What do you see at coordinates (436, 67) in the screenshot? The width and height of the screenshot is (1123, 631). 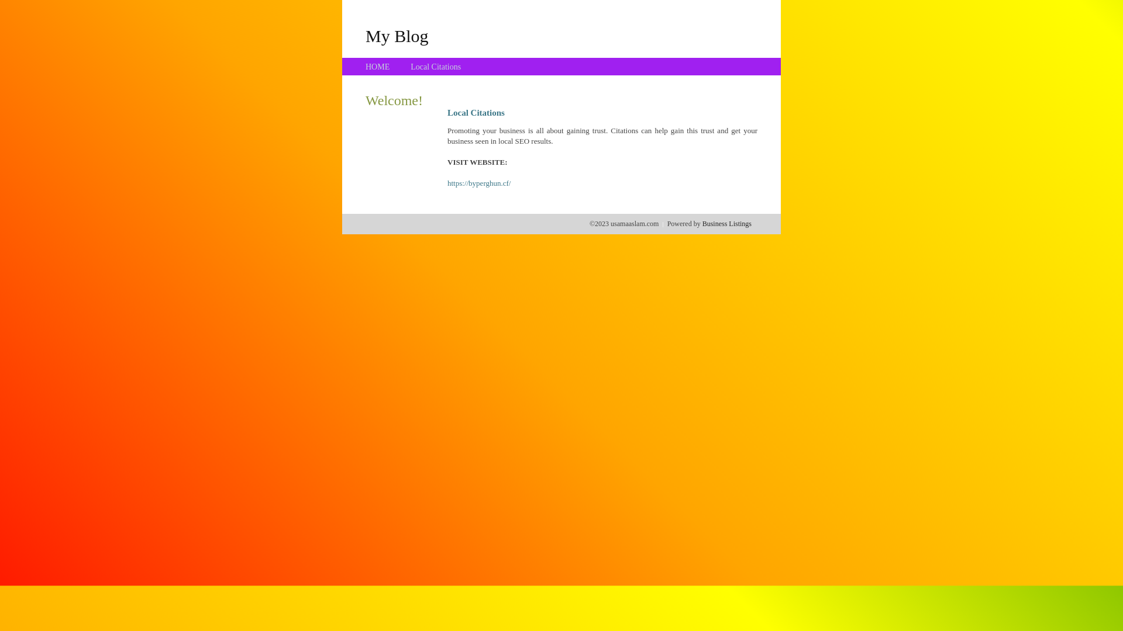 I see `Local Citations` at bounding box center [436, 67].